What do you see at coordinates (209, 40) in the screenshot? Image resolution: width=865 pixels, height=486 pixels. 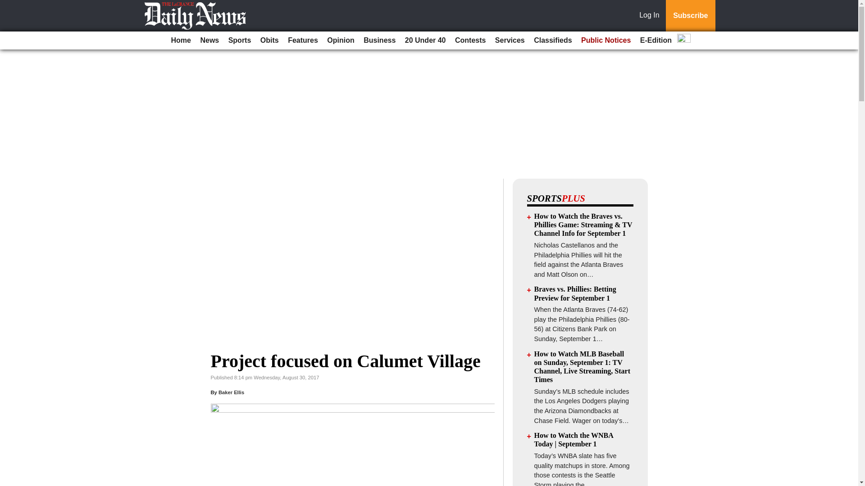 I see `News` at bounding box center [209, 40].